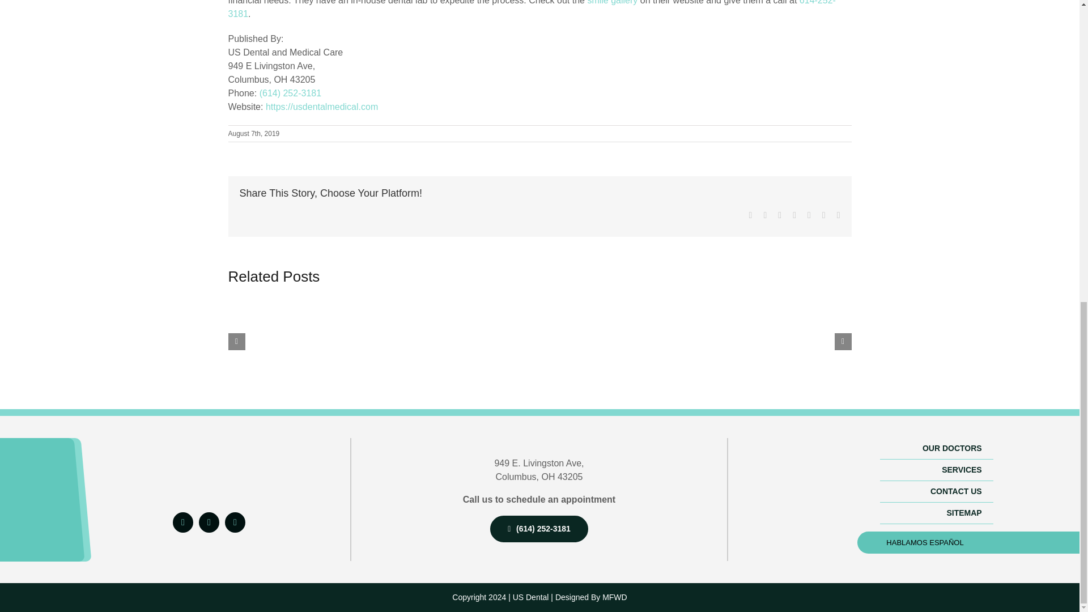 Image resolution: width=1088 pixels, height=612 pixels. What do you see at coordinates (612, 2) in the screenshot?
I see `smile gallery` at bounding box center [612, 2].